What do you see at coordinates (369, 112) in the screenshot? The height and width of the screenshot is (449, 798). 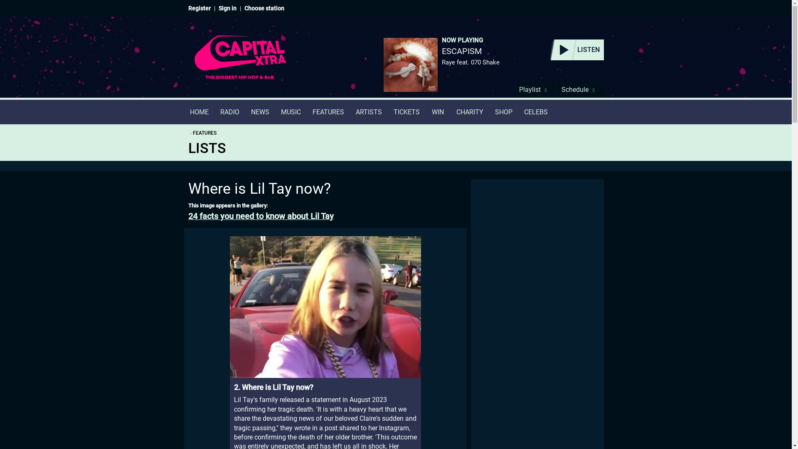 I see `ARTISTS` at bounding box center [369, 112].